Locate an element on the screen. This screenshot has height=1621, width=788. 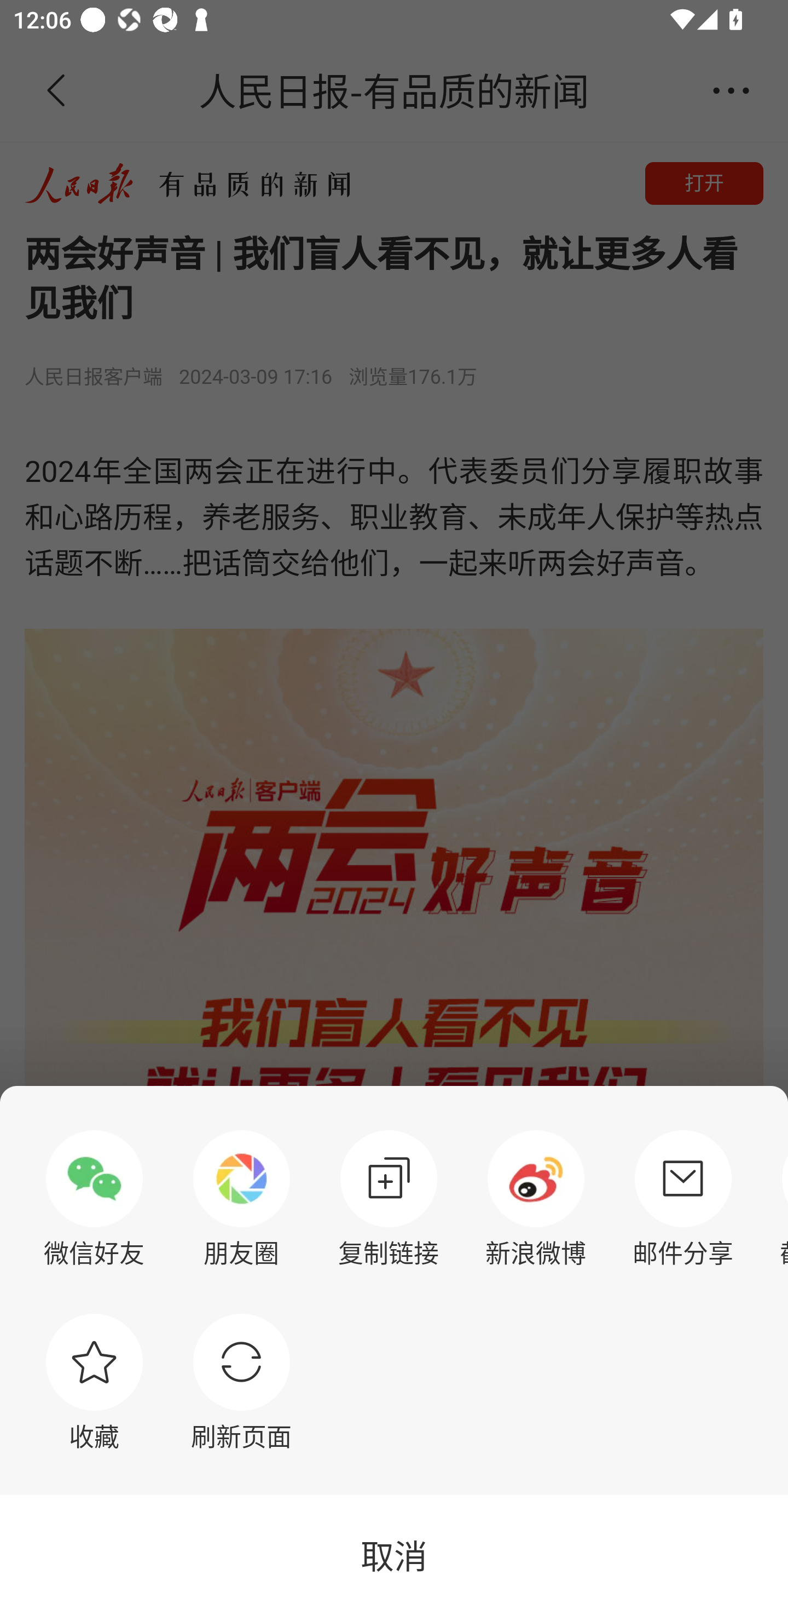
 刷新页面 刷新页面 is located at coordinates (241, 1382).